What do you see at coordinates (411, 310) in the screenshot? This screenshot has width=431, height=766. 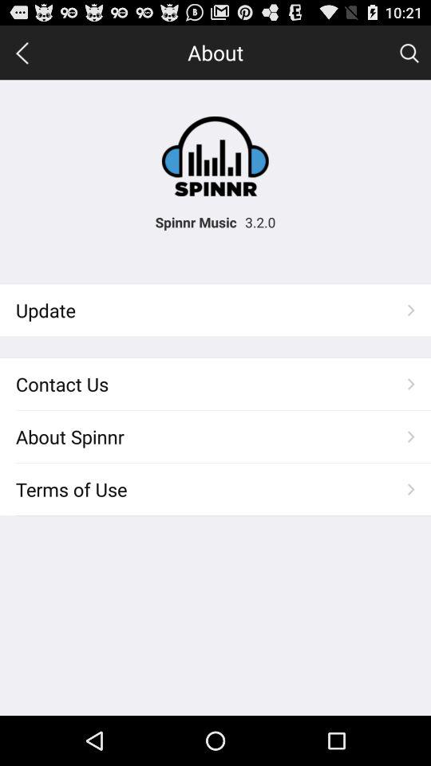 I see `click on the button right to the text update` at bounding box center [411, 310].